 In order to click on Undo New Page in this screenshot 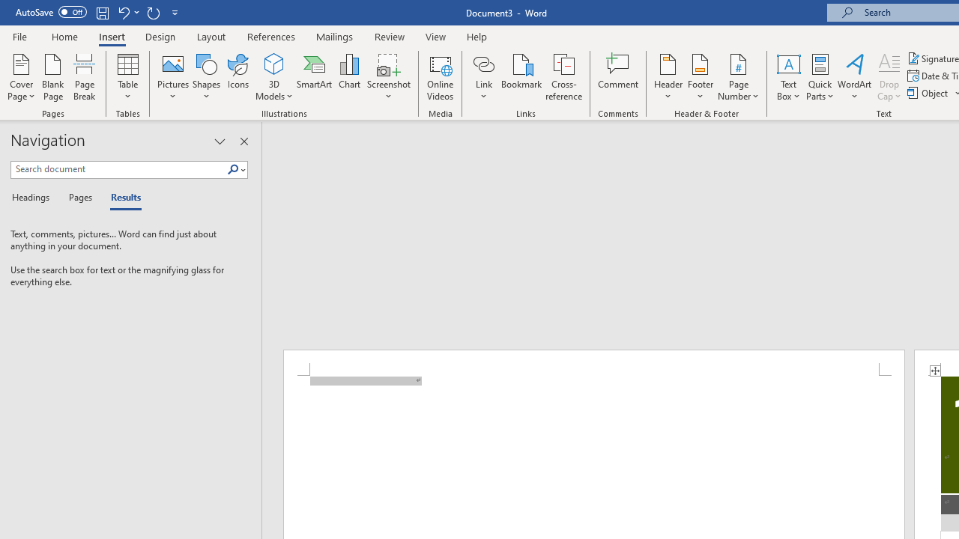, I will do `click(123, 12)`.